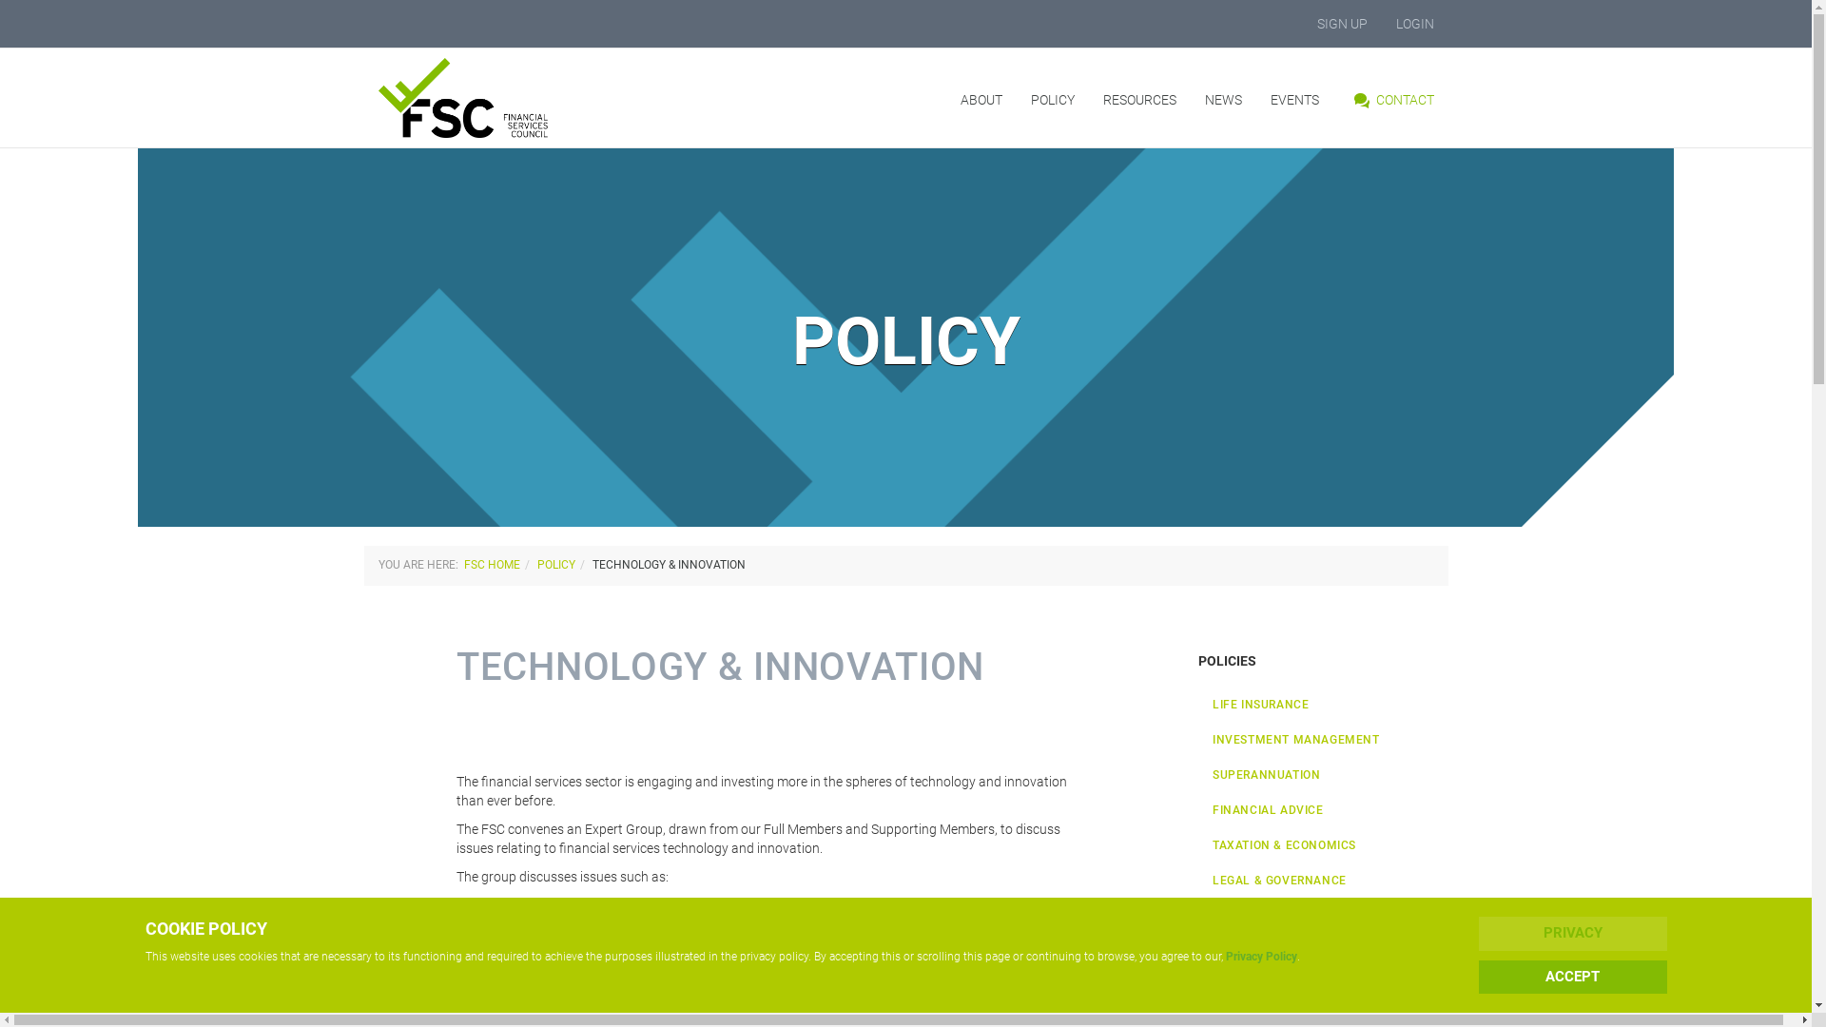 This screenshot has height=1027, width=1826. What do you see at coordinates (1414, 24) in the screenshot?
I see `LOGIN` at bounding box center [1414, 24].